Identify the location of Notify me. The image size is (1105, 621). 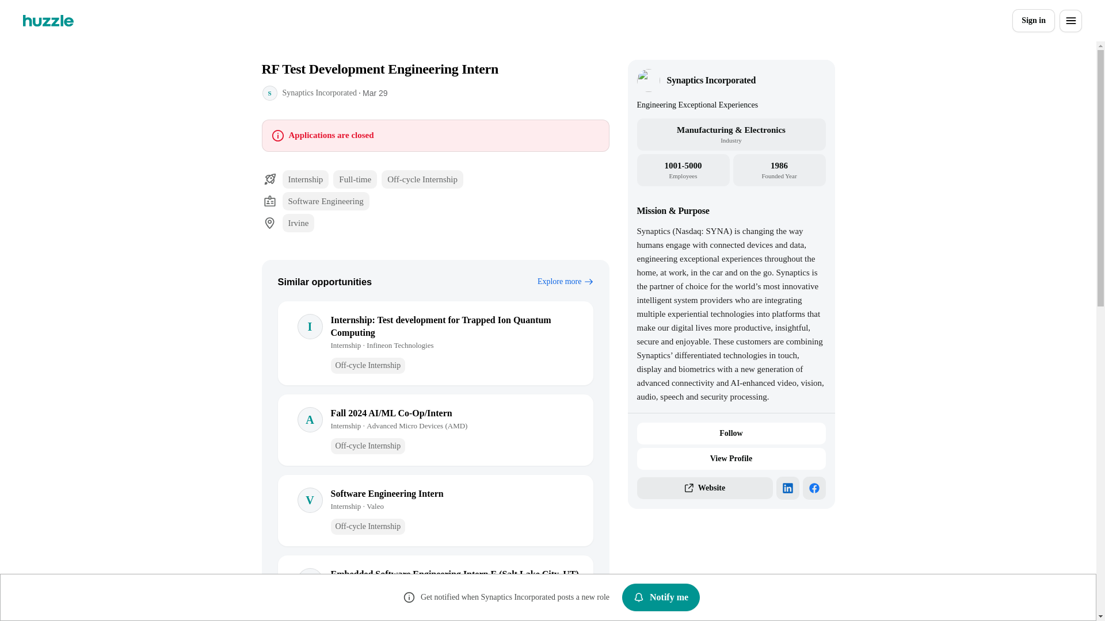
(661, 597).